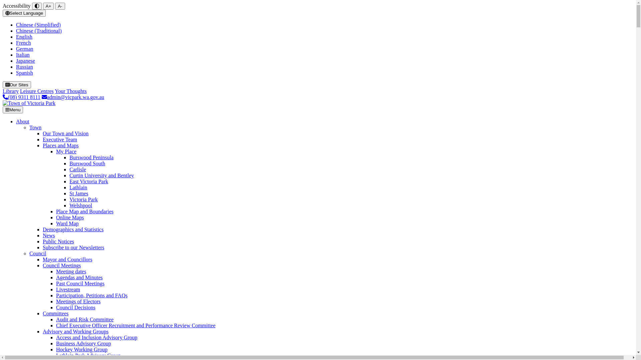 This screenshot has width=641, height=360. Describe the element at coordinates (85, 211) in the screenshot. I see `Place Map and Boundaries` at that location.